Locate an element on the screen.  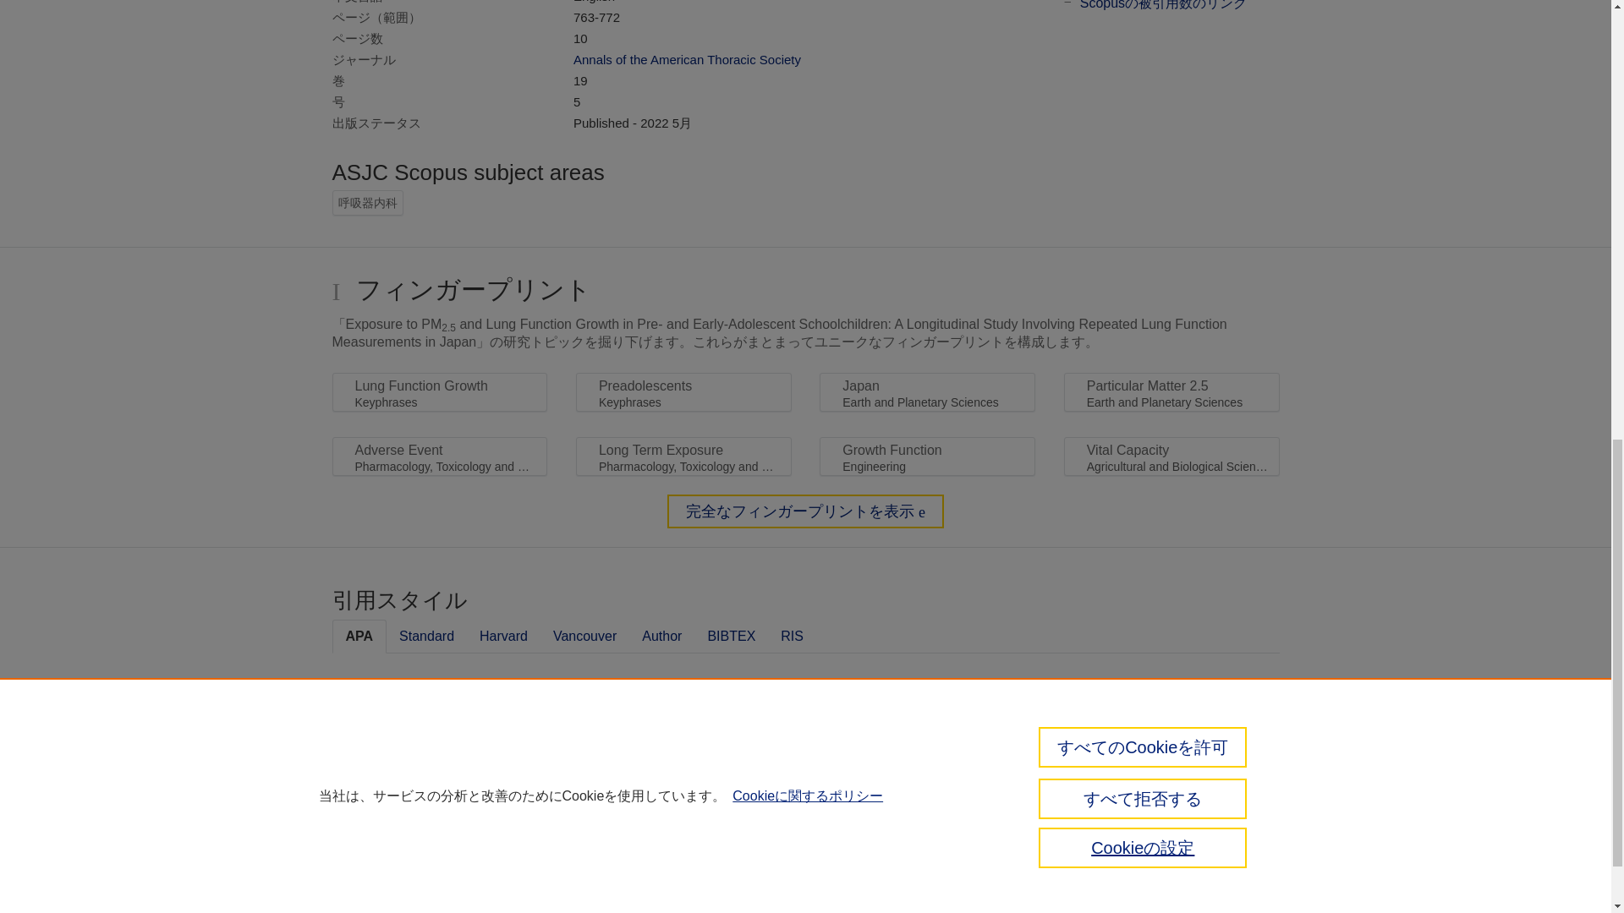
Annals of the American Thoracic Society is located at coordinates (687, 59).